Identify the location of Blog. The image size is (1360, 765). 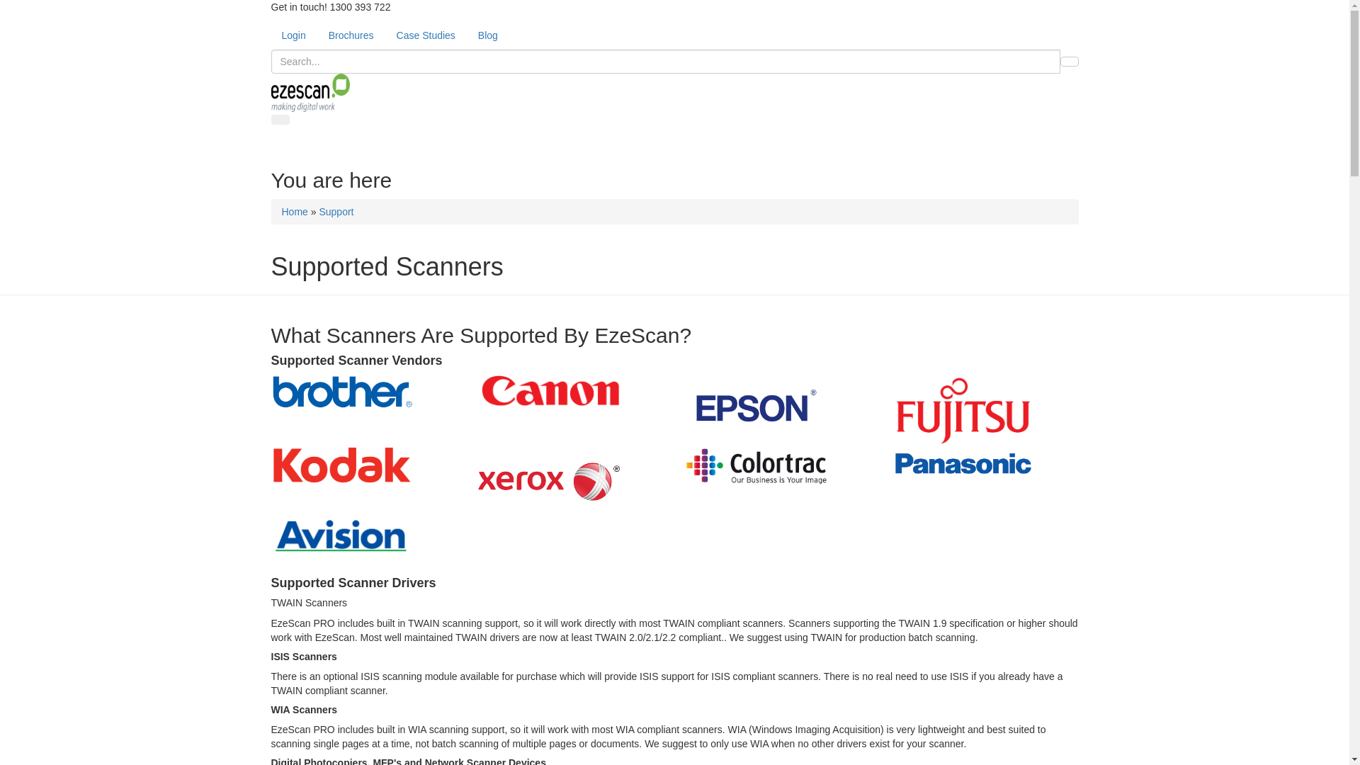
(488, 35).